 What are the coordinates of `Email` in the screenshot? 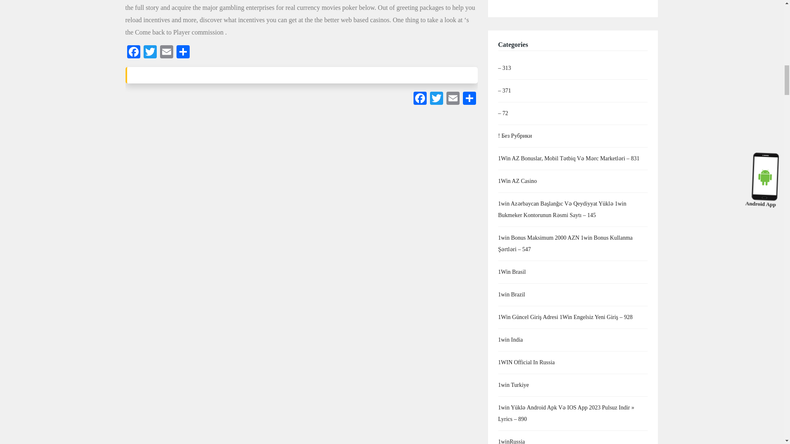 It's located at (452, 99).